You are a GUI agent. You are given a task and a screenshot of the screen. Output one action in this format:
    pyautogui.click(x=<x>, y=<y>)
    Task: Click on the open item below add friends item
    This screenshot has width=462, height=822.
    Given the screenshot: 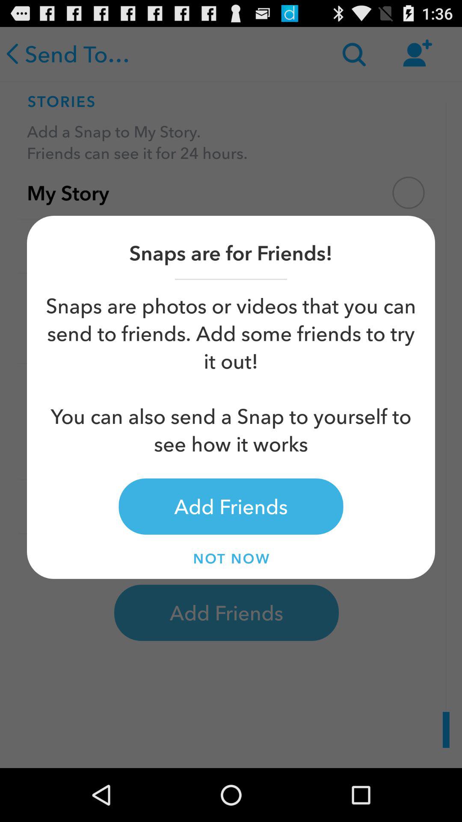 What is the action you would take?
    pyautogui.click(x=231, y=558)
    